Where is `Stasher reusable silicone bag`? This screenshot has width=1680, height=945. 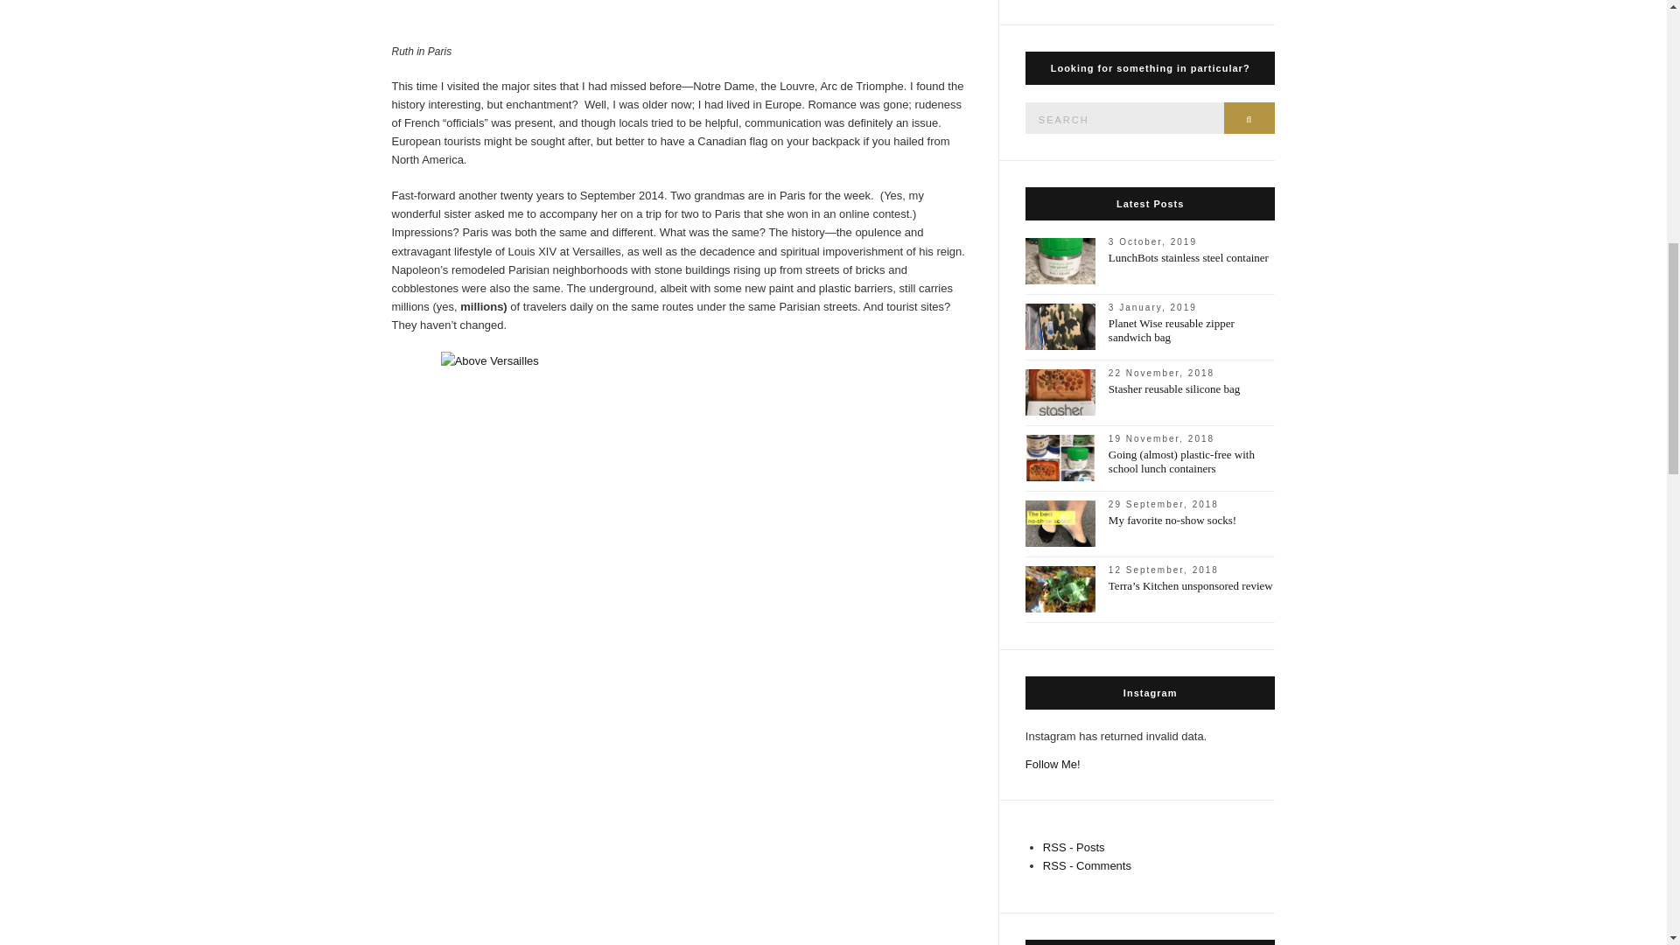 Stasher reusable silicone bag is located at coordinates (1174, 388).